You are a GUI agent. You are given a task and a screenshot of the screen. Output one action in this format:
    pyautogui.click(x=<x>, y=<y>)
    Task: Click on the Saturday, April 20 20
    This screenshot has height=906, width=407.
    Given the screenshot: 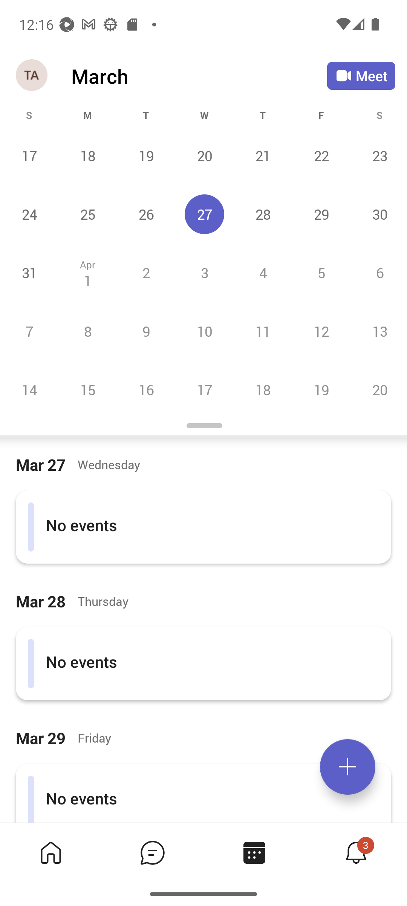 What is the action you would take?
    pyautogui.click(x=378, y=390)
    